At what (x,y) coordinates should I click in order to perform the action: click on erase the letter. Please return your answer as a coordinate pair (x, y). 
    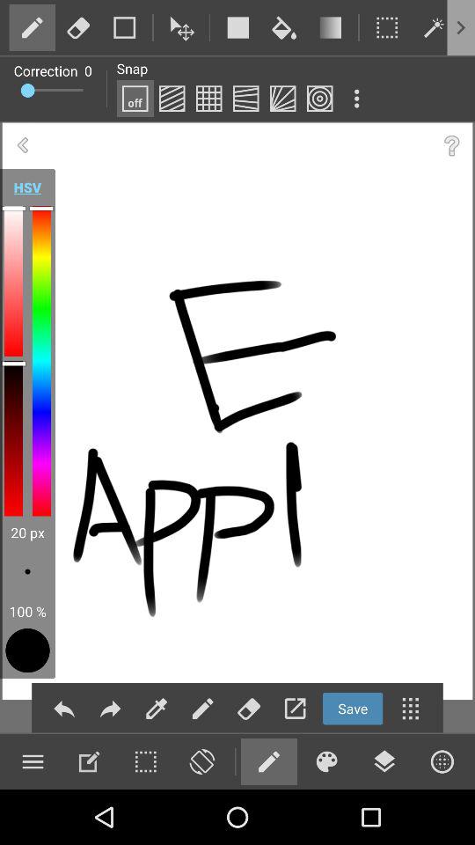
    Looking at the image, I should click on (248, 708).